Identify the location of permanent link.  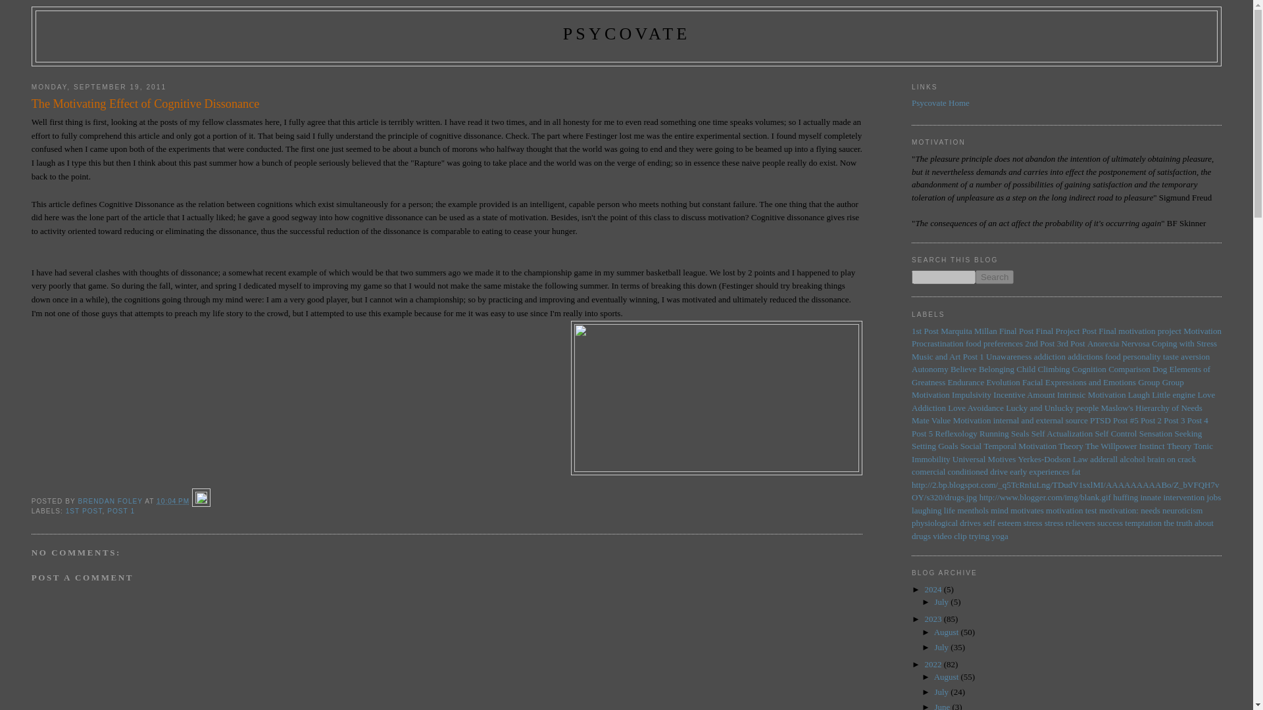
(173, 501).